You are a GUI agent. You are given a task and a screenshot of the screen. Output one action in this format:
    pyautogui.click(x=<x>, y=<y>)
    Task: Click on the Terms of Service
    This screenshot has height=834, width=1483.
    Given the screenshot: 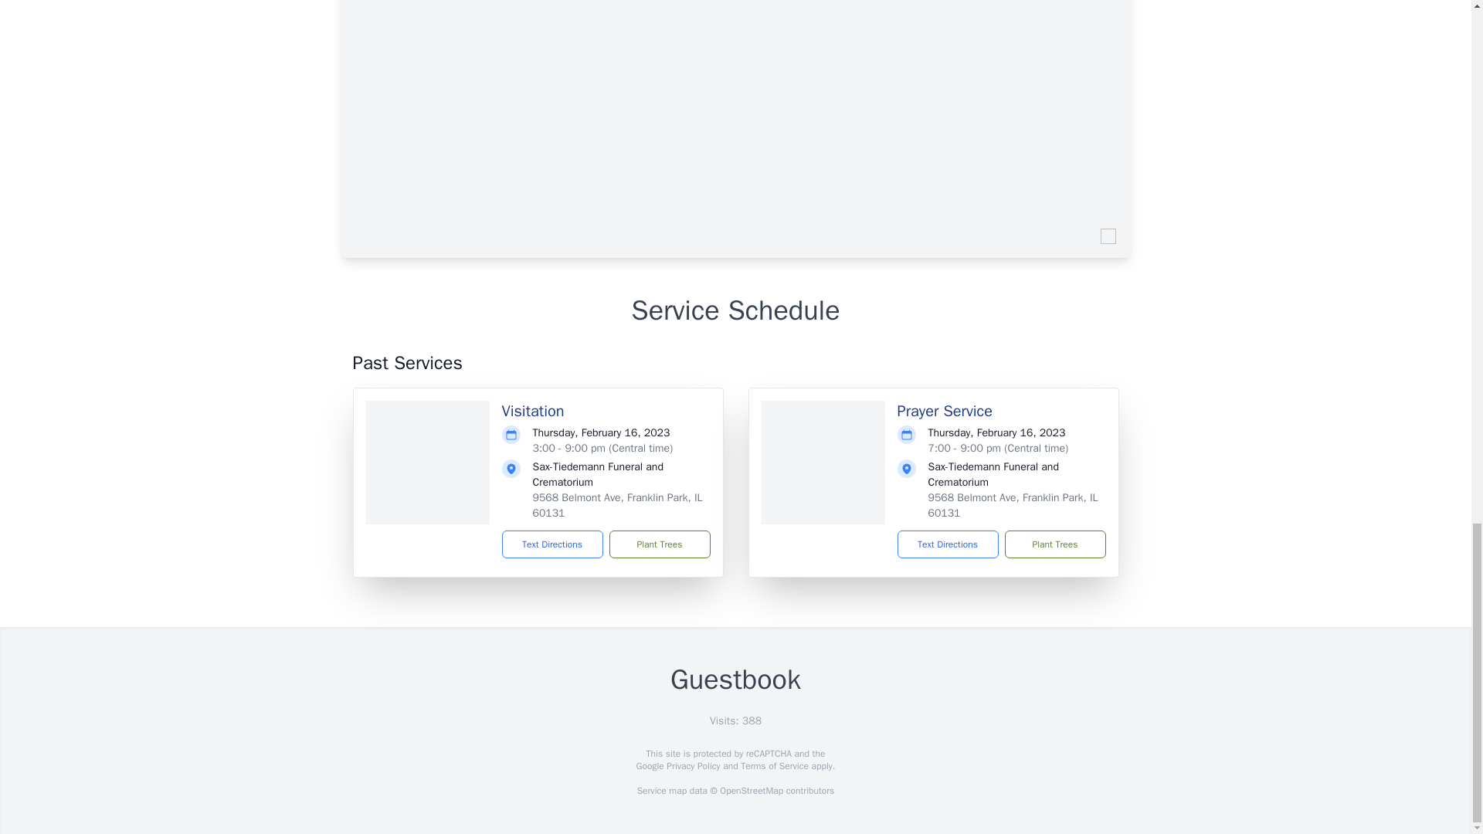 What is the action you would take?
    pyautogui.click(x=774, y=766)
    